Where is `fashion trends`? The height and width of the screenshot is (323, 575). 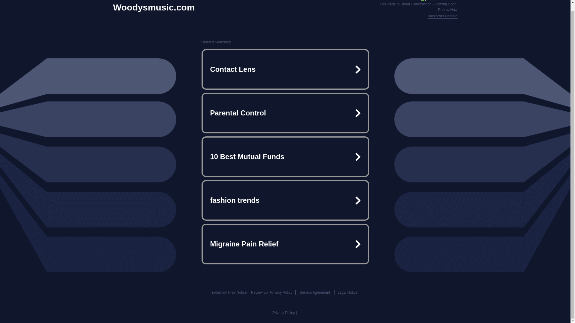 fashion trends is located at coordinates (285, 200).